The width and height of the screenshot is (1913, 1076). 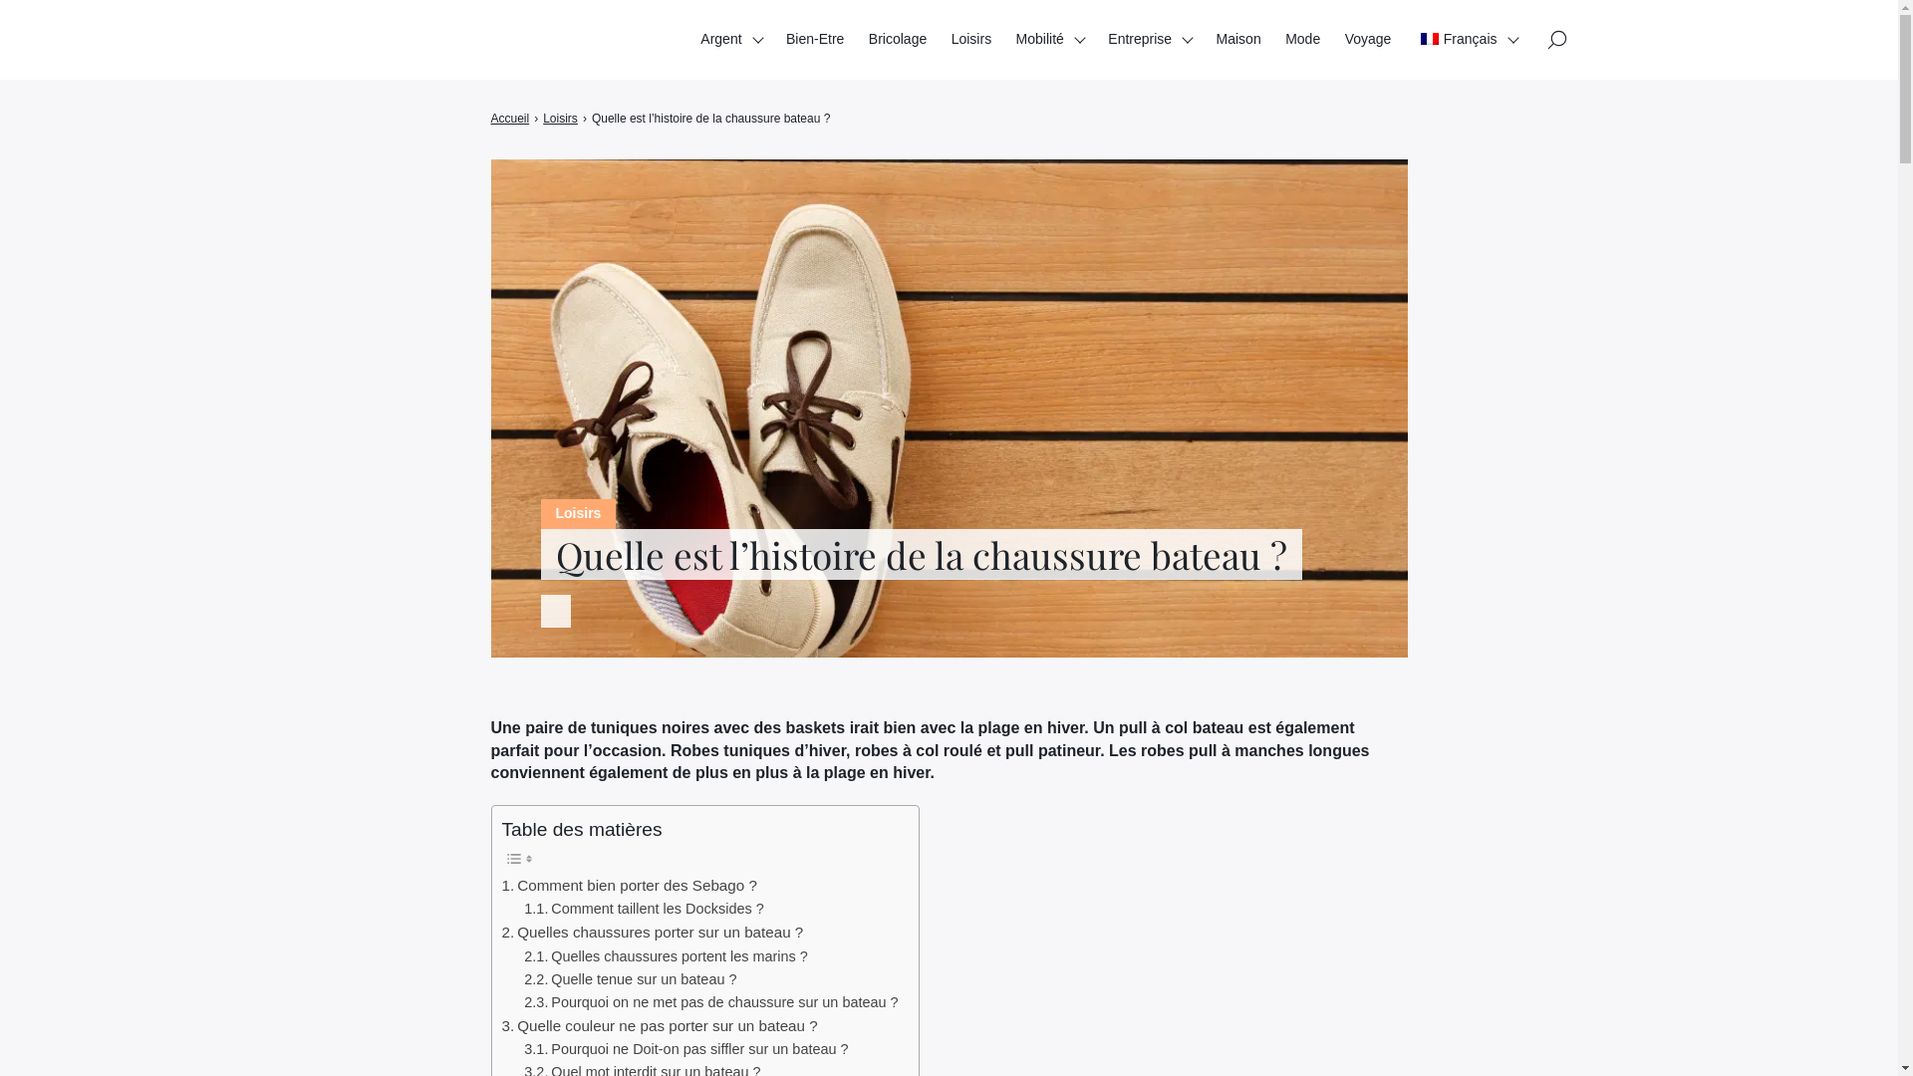 What do you see at coordinates (815, 40) in the screenshot?
I see `Bien-Etre` at bounding box center [815, 40].